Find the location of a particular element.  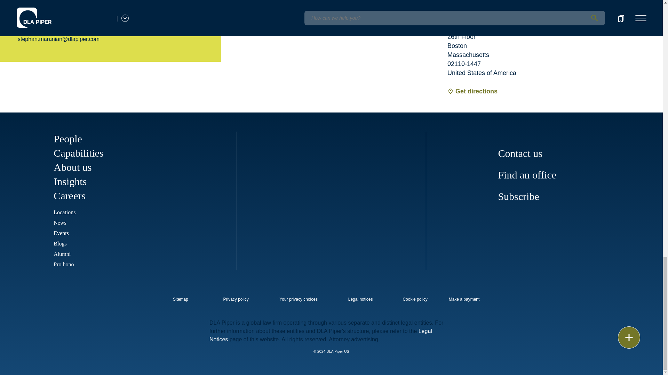

internal is located at coordinates (415, 299).